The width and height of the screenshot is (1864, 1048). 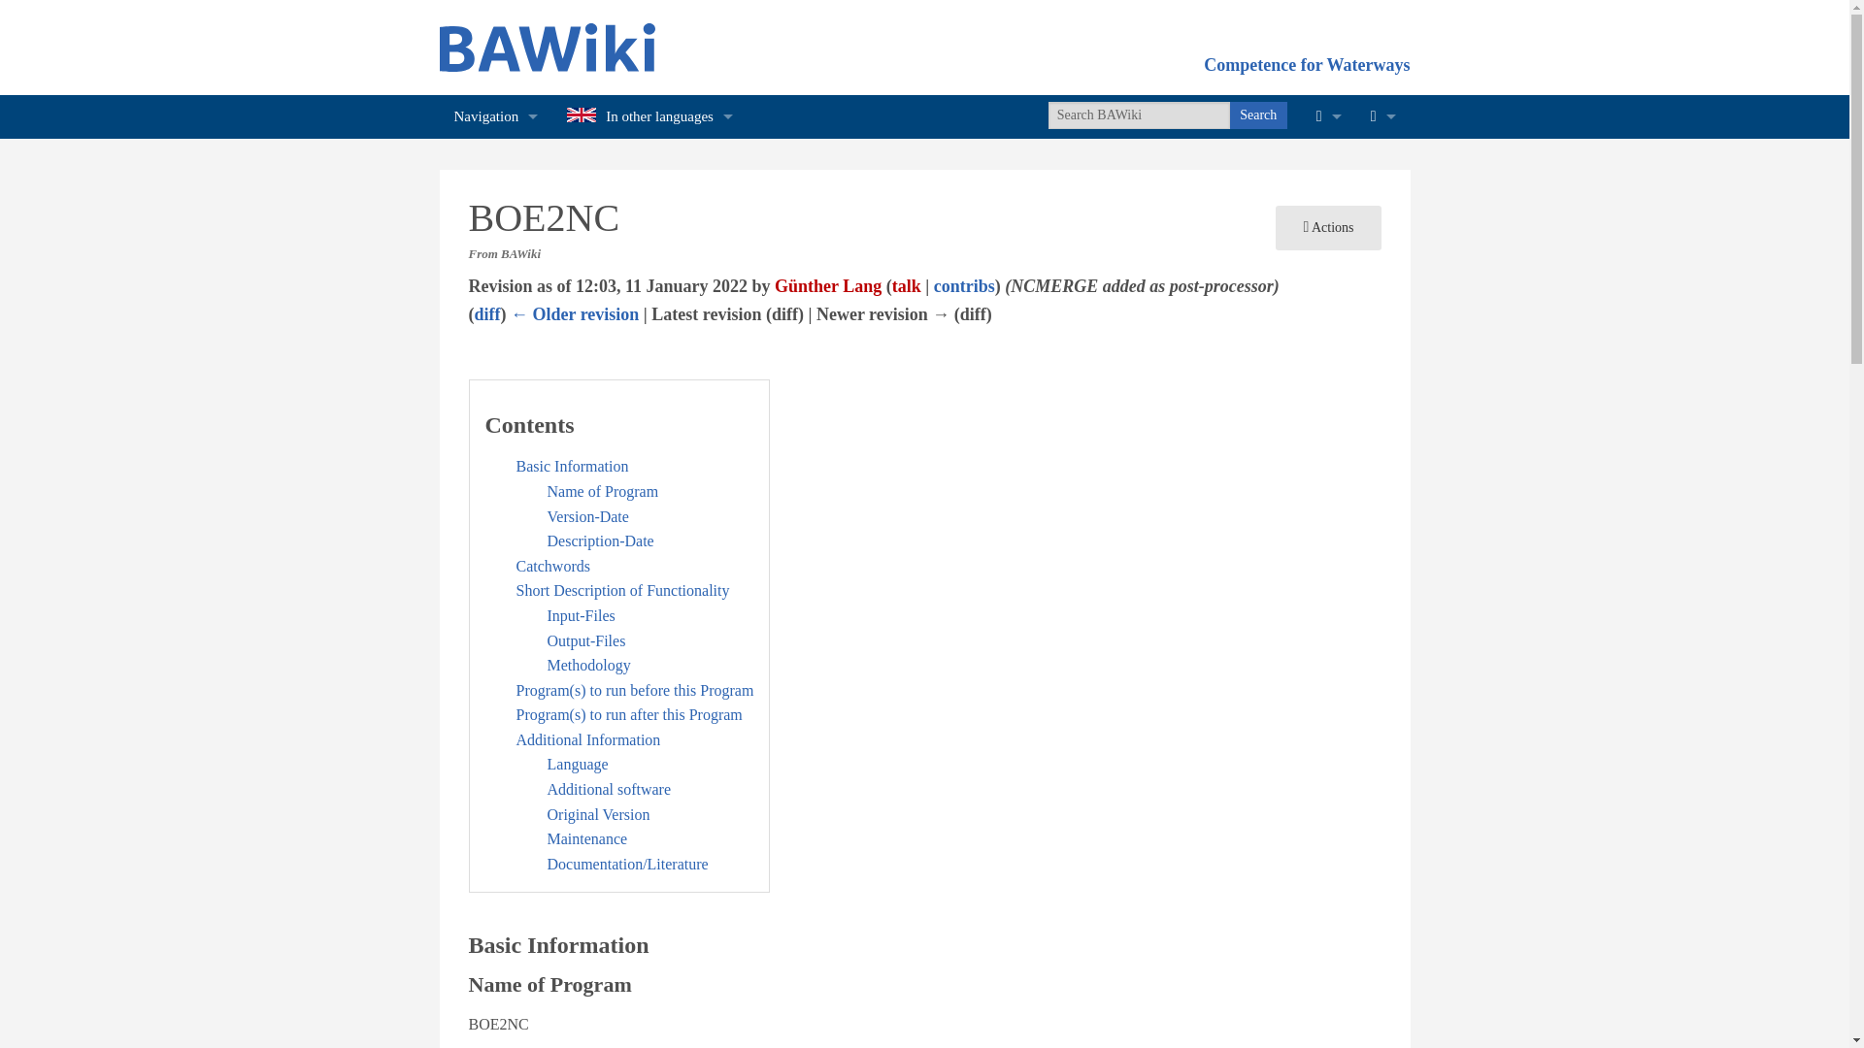 I want to click on More information about this page, so click(x=1328, y=378).